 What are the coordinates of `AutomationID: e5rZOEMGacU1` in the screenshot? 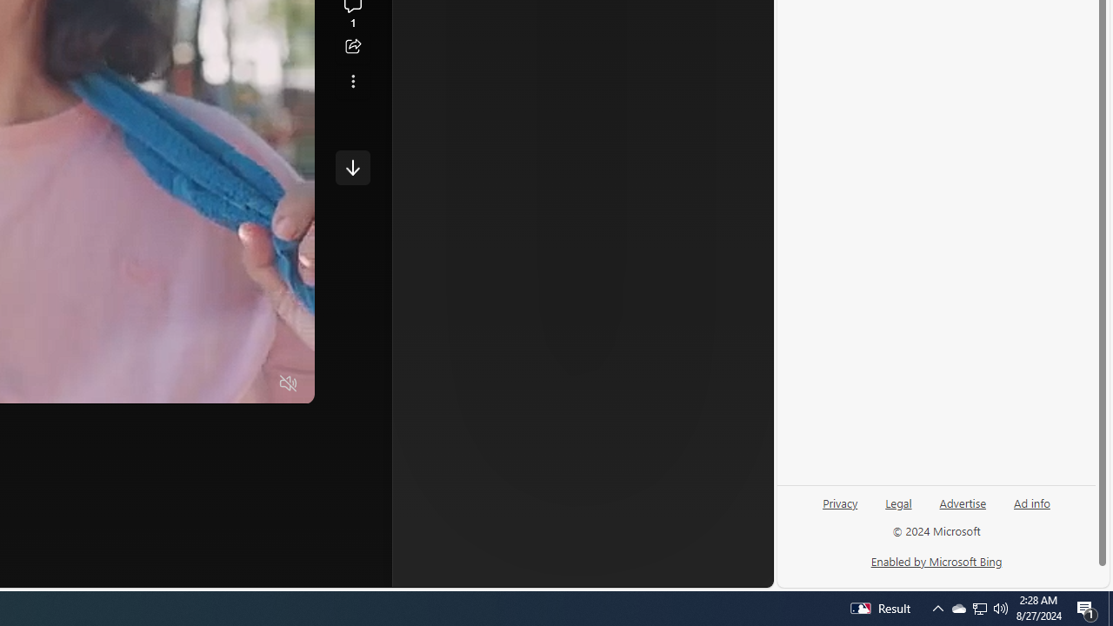 It's located at (353, 167).